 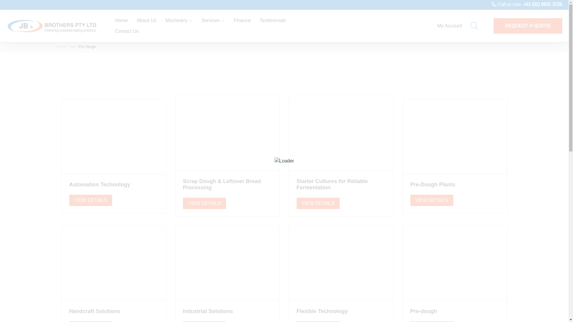 What do you see at coordinates (73, 47) in the screenshot?
I see `Use` at bounding box center [73, 47].